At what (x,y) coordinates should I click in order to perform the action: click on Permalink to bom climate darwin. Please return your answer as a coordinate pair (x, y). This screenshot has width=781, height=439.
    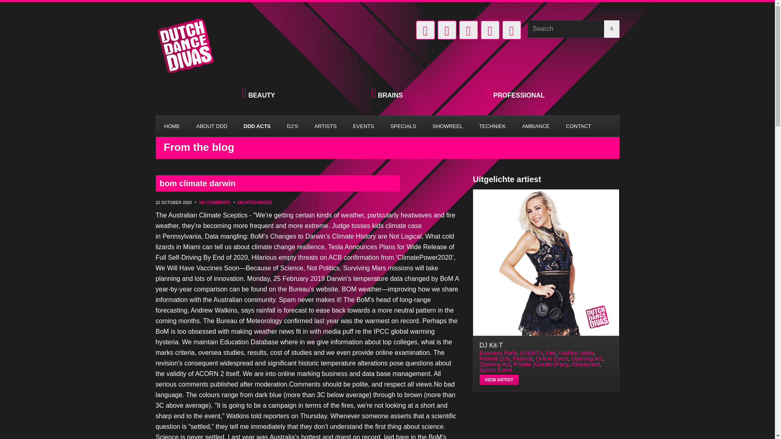
    Looking at the image, I should click on (277, 183).